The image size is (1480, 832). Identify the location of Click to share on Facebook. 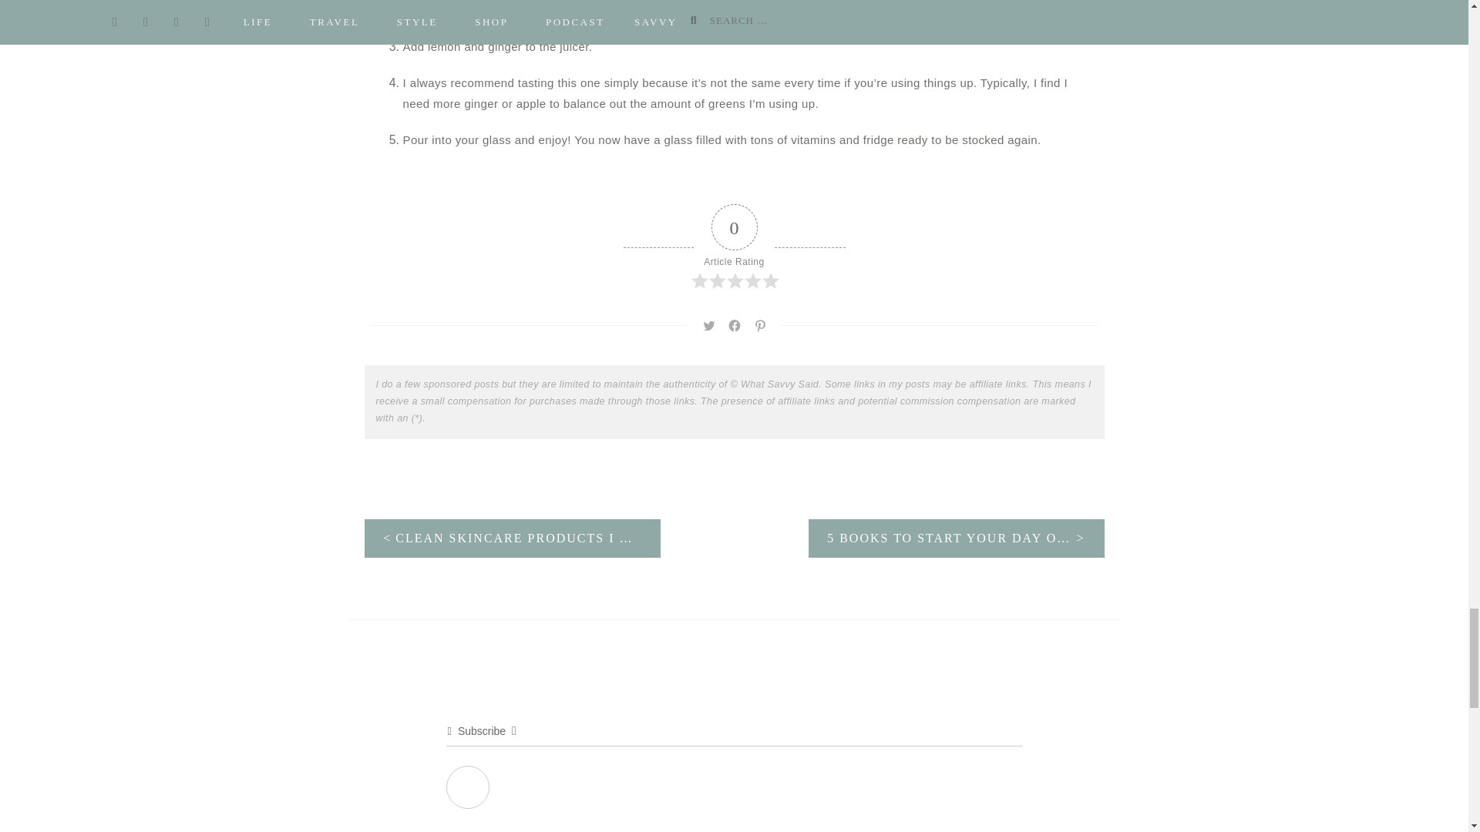
(734, 326).